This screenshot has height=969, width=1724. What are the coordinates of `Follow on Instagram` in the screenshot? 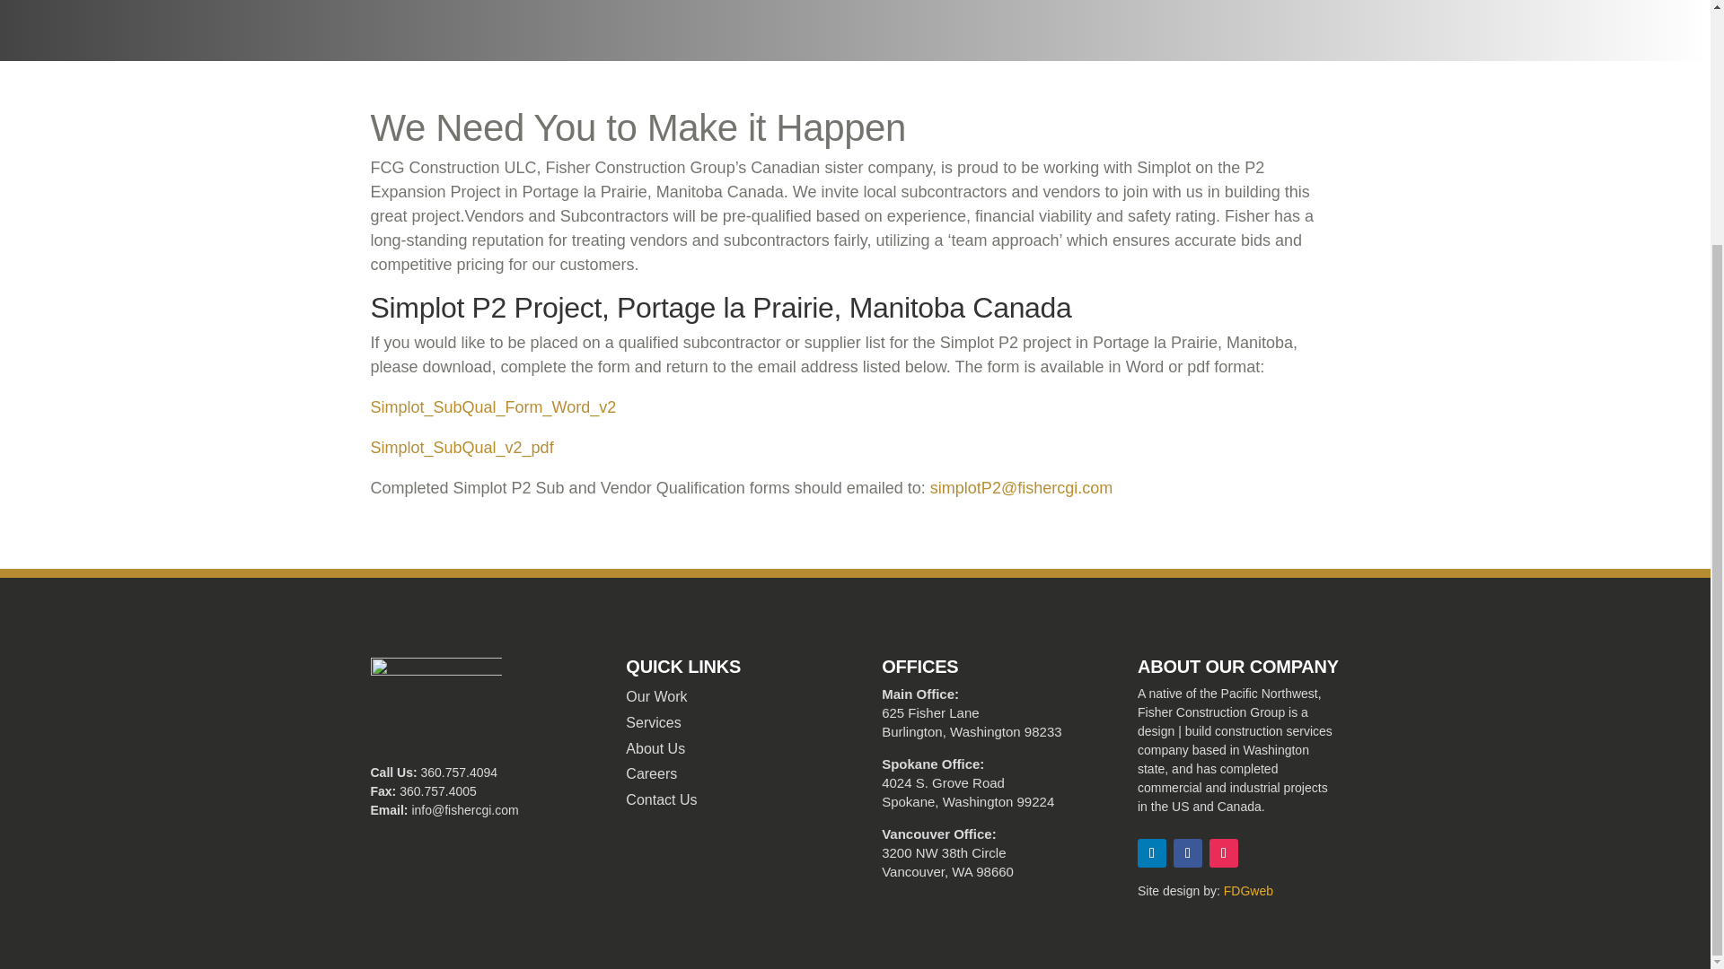 It's located at (1223, 852).